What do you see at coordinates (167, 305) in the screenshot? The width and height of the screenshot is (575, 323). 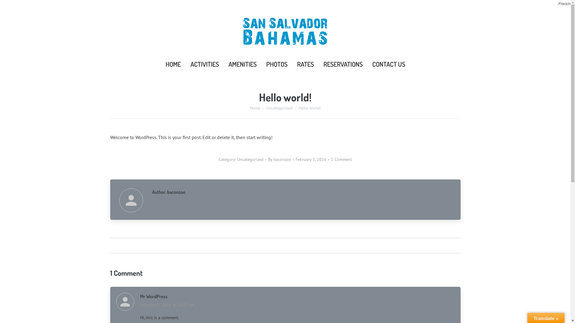 I see `February 5, 2016 at 12:25 am` at bounding box center [167, 305].